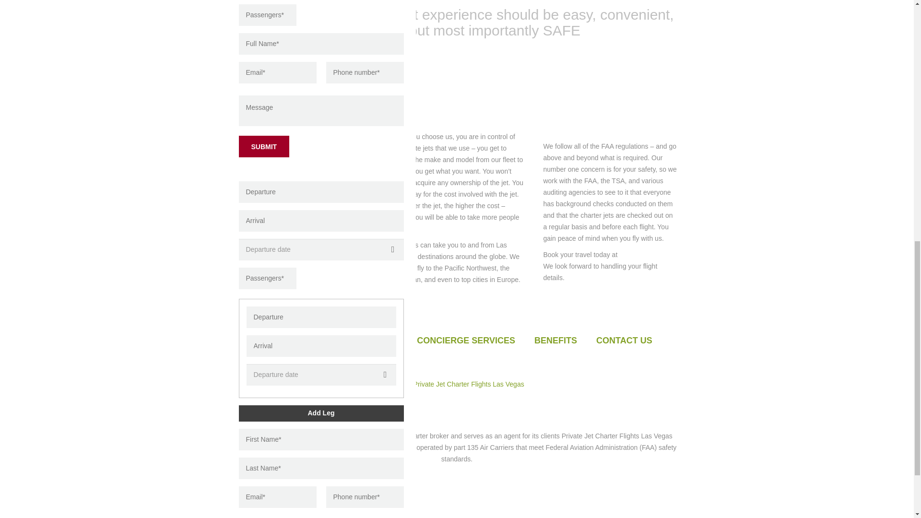  Describe the element at coordinates (284, 341) in the screenshot. I see `ABOUT US` at that location.